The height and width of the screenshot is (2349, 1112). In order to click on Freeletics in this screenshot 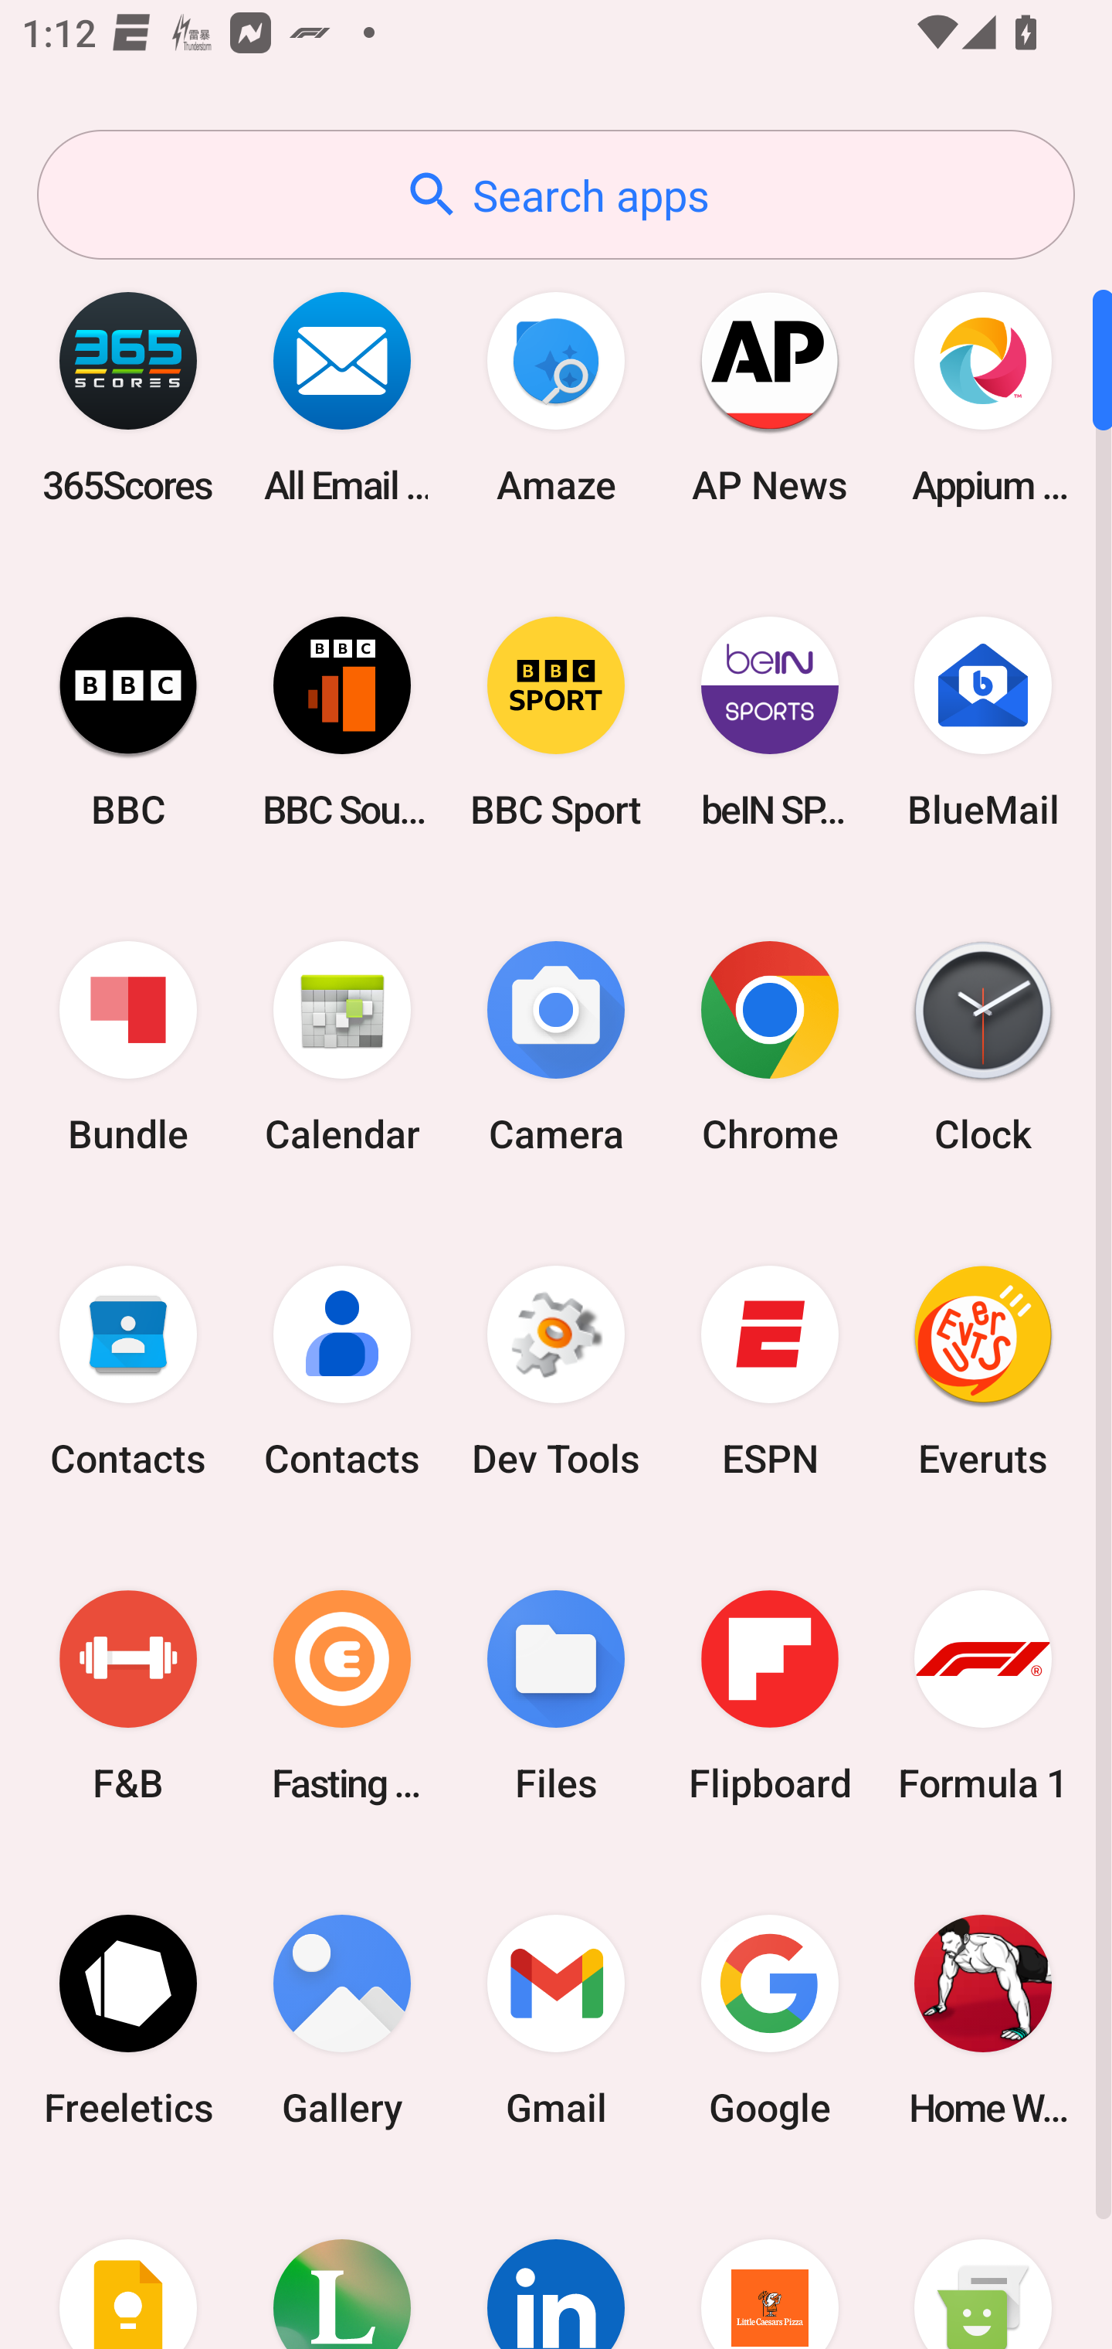, I will do `click(128, 2020)`.